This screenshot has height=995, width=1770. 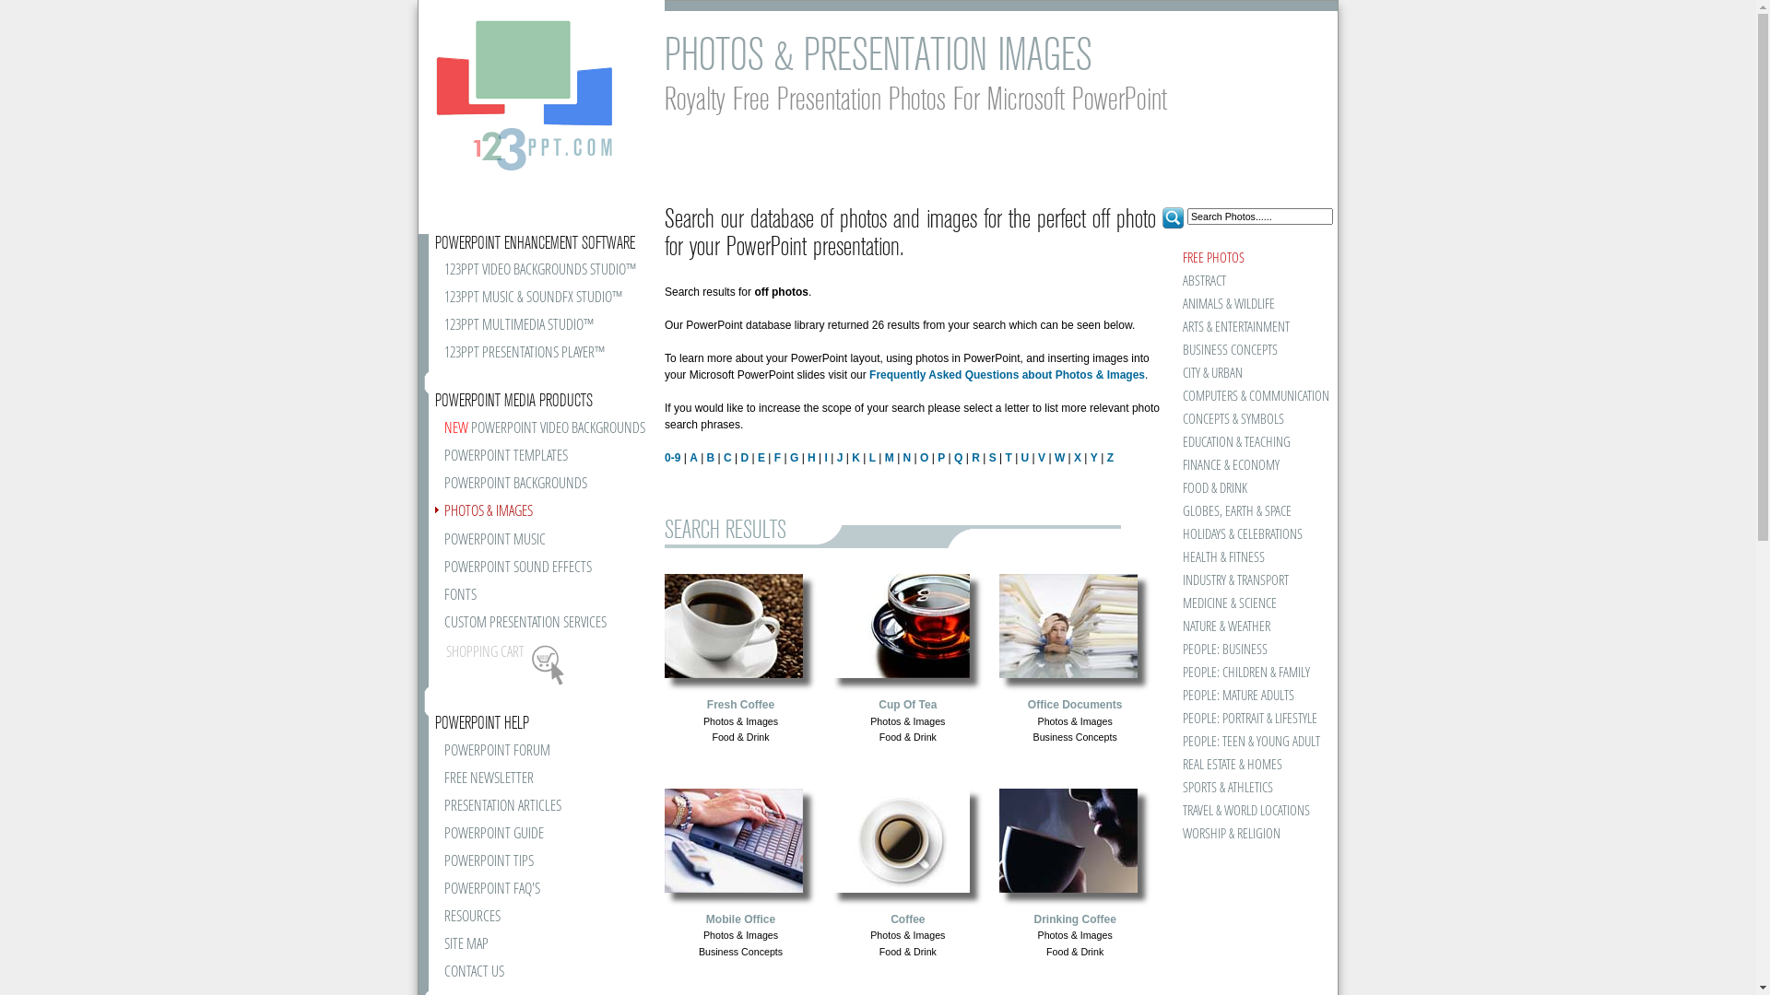 What do you see at coordinates (741, 951) in the screenshot?
I see `Business Concepts` at bounding box center [741, 951].